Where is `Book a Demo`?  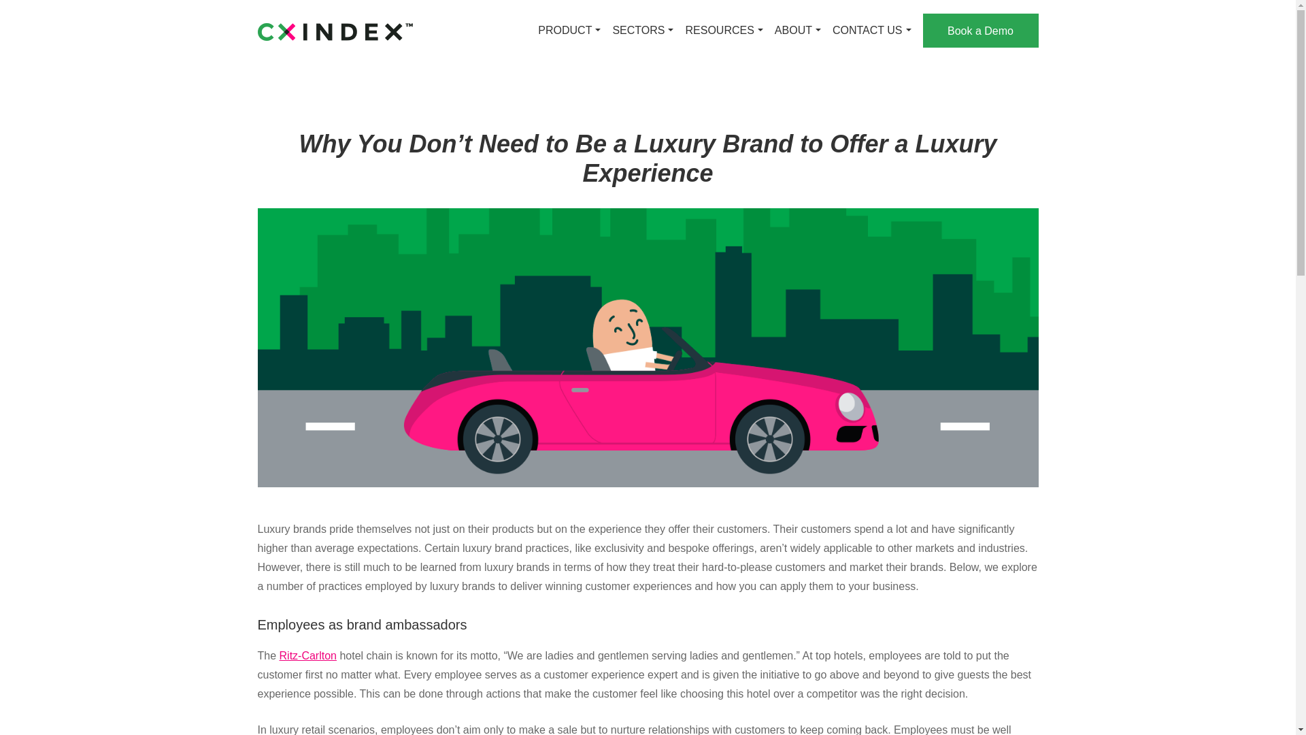 Book a Demo is located at coordinates (979, 31).